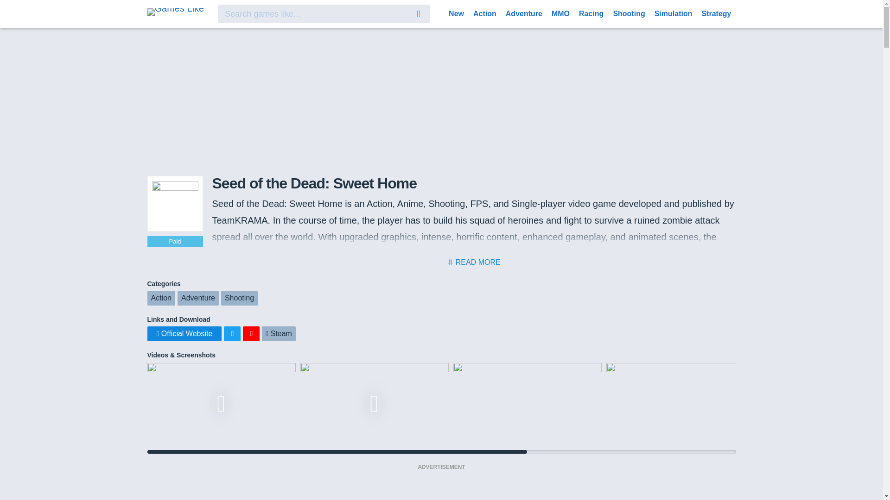  I want to click on Shooting, so click(629, 13).